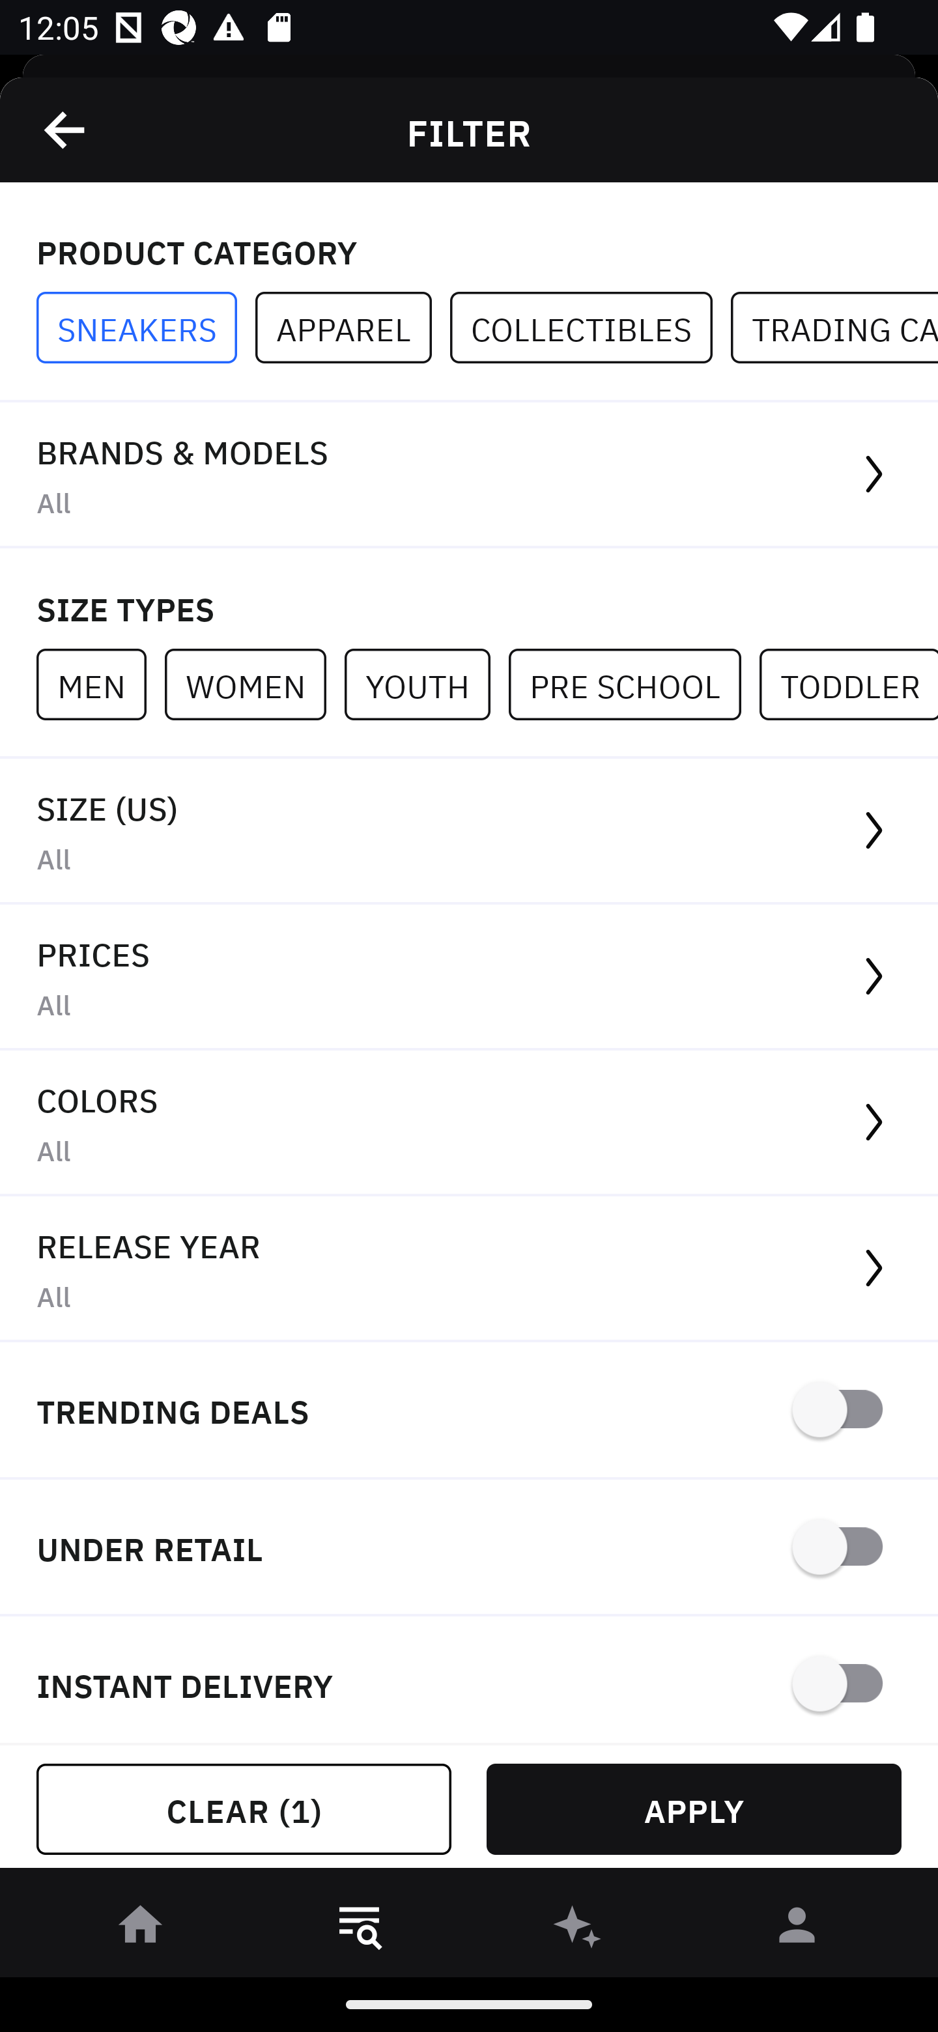 The width and height of the screenshot is (938, 2032). Describe the element at coordinates (100, 684) in the screenshot. I see `MEN` at that location.